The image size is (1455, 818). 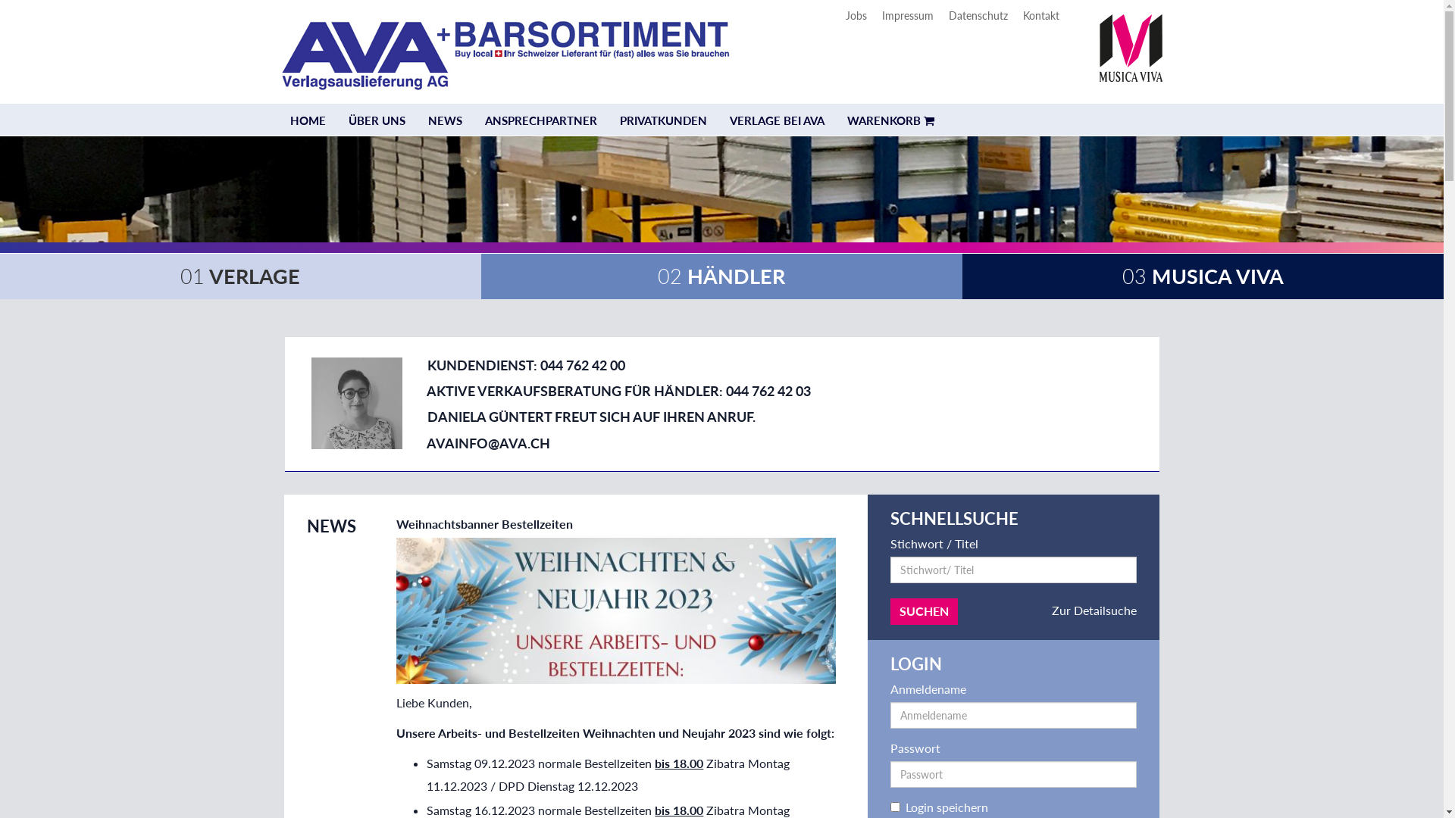 I want to click on Zur Detailsuche, so click(x=1094, y=610).